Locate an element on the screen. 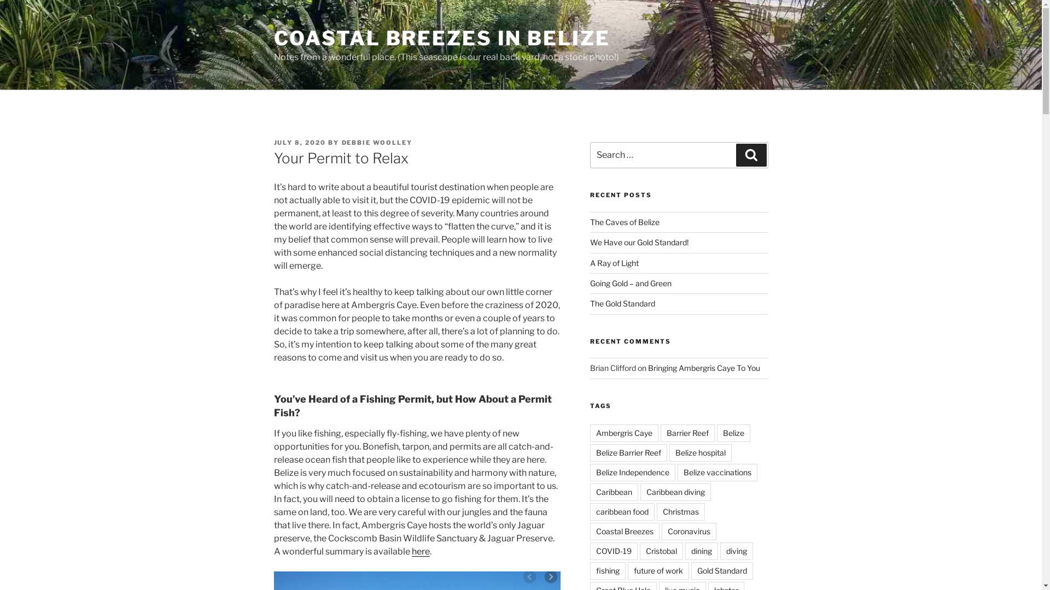 The width and height of the screenshot is (1050, 590). The Gold Standard is located at coordinates (622, 304).